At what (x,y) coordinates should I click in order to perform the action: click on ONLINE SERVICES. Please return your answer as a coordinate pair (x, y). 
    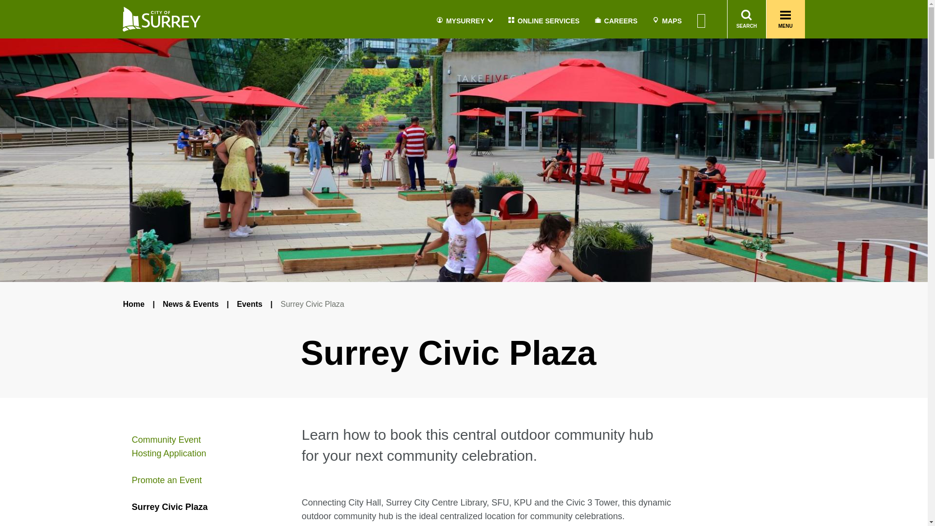
    Looking at the image, I should click on (544, 21).